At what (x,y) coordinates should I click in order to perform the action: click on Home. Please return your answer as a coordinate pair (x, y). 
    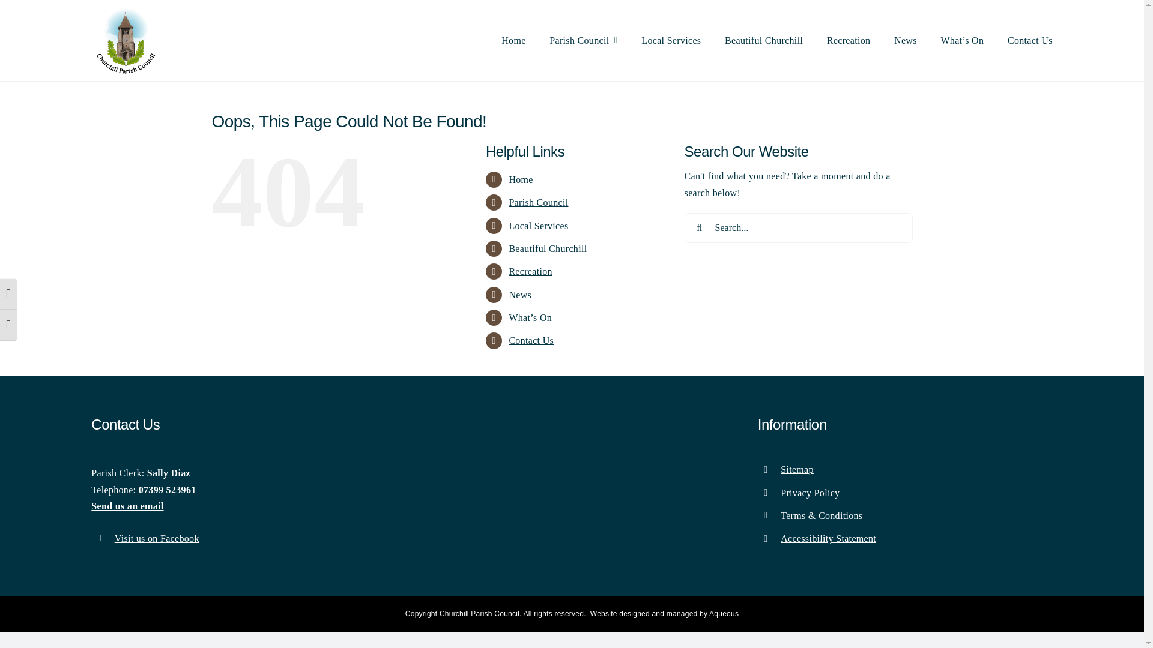
    Looking at the image, I should click on (520, 179).